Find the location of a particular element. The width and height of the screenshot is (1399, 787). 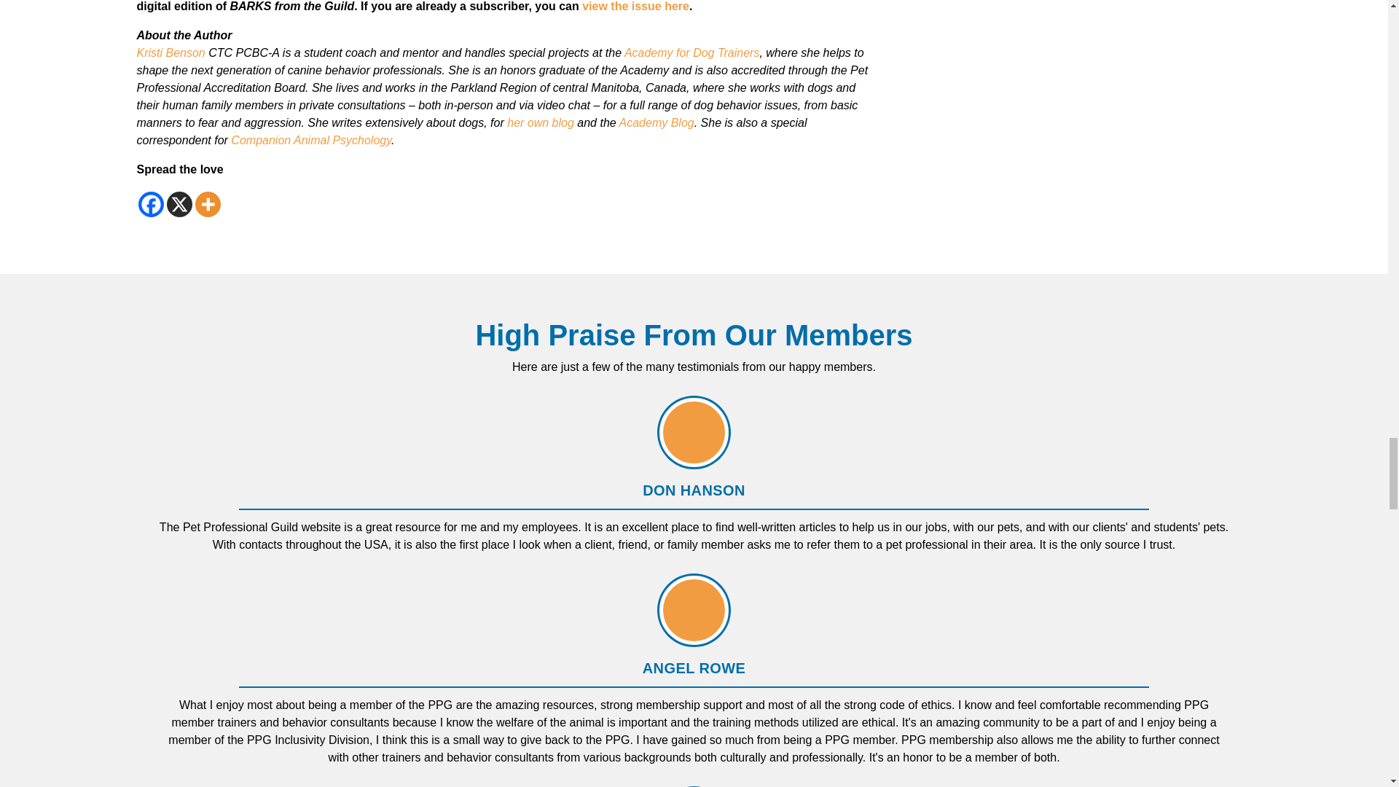

More is located at coordinates (208, 204).